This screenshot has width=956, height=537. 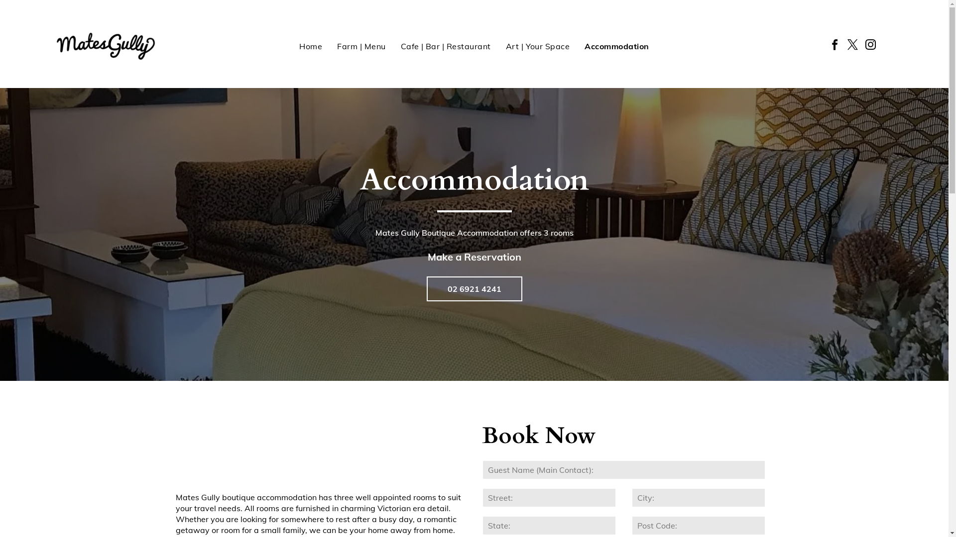 What do you see at coordinates (446, 46) in the screenshot?
I see `Cafe | Bar | Restaurant` at bounding box center [446, 46].